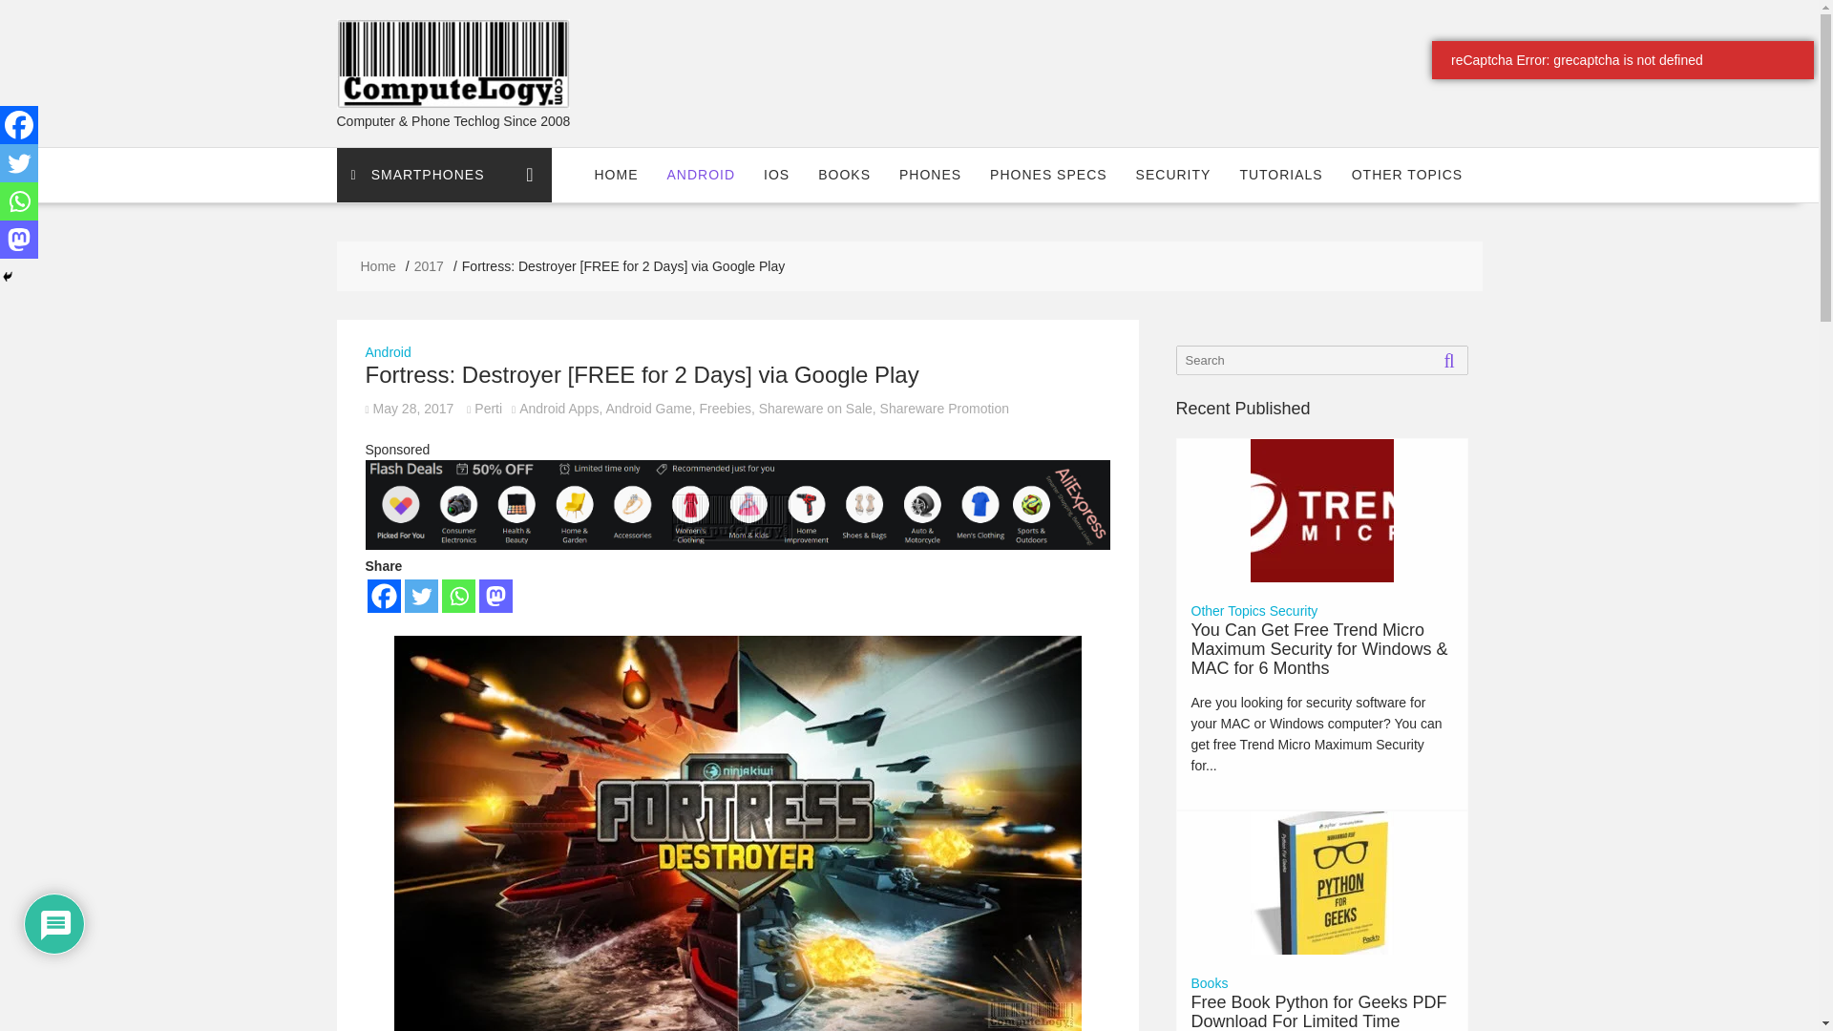 Image resolution: width=1833 pixels, height=1031 pixels. Describe the element at coordinates (617, 174) in the screenshot. I see `HOME` at that location.